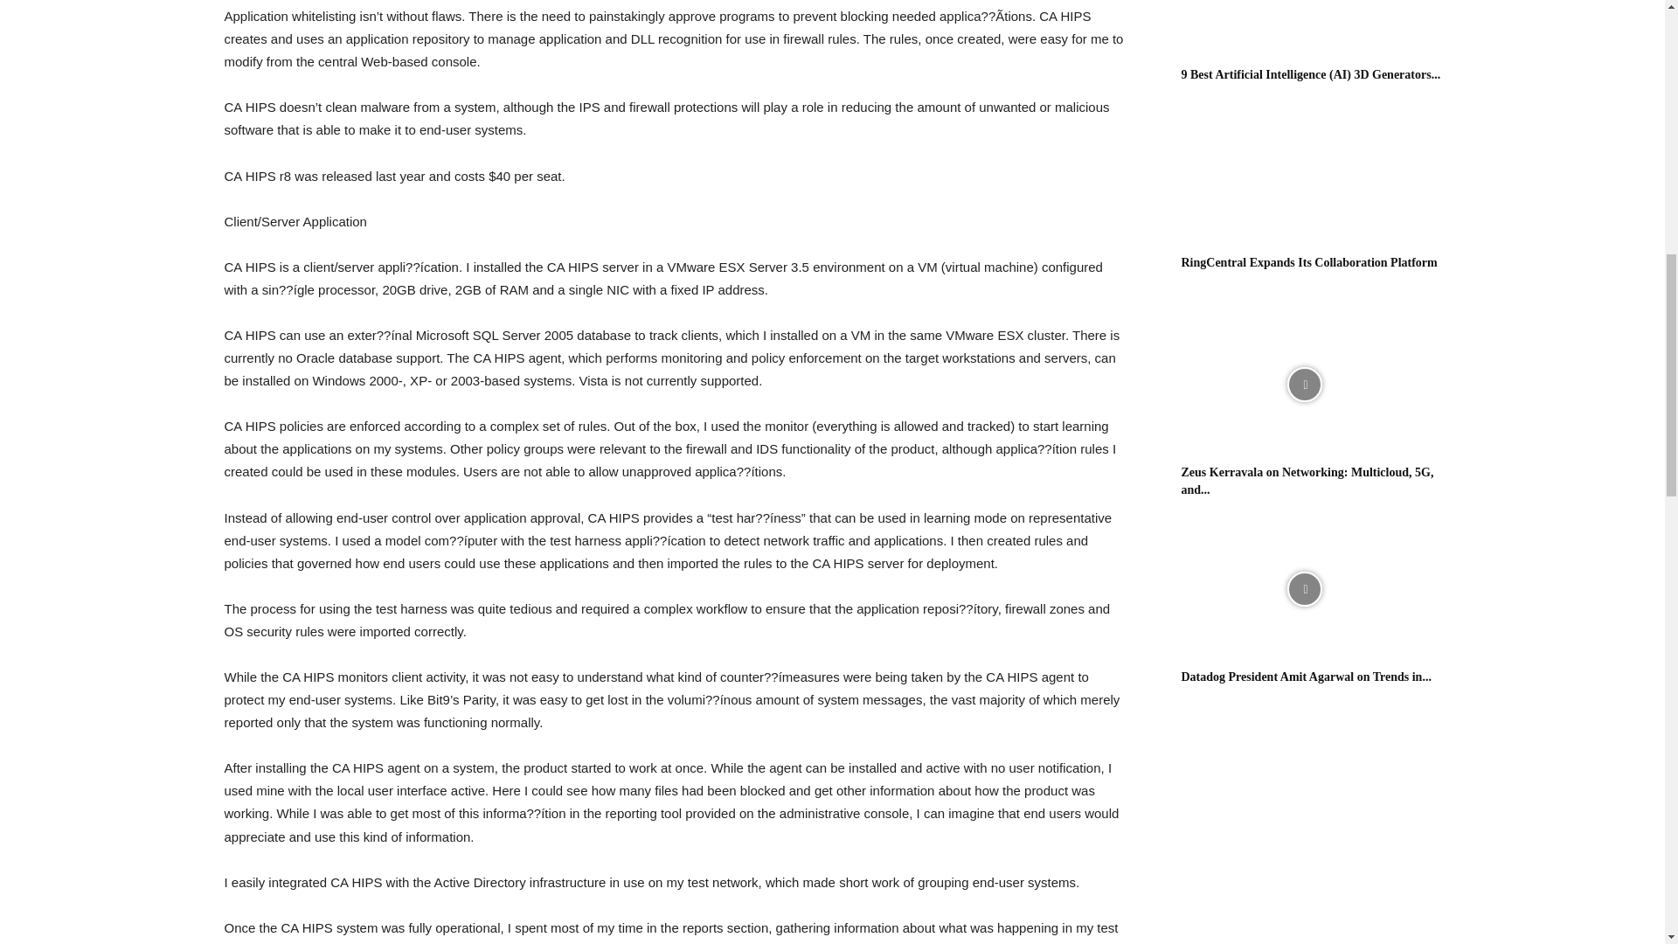  What do you see at coordinates (1309, 262) in the screenshot?
I see `RingCentral Expands Its Collaboration Platform` at bounding box center [1309, 262].